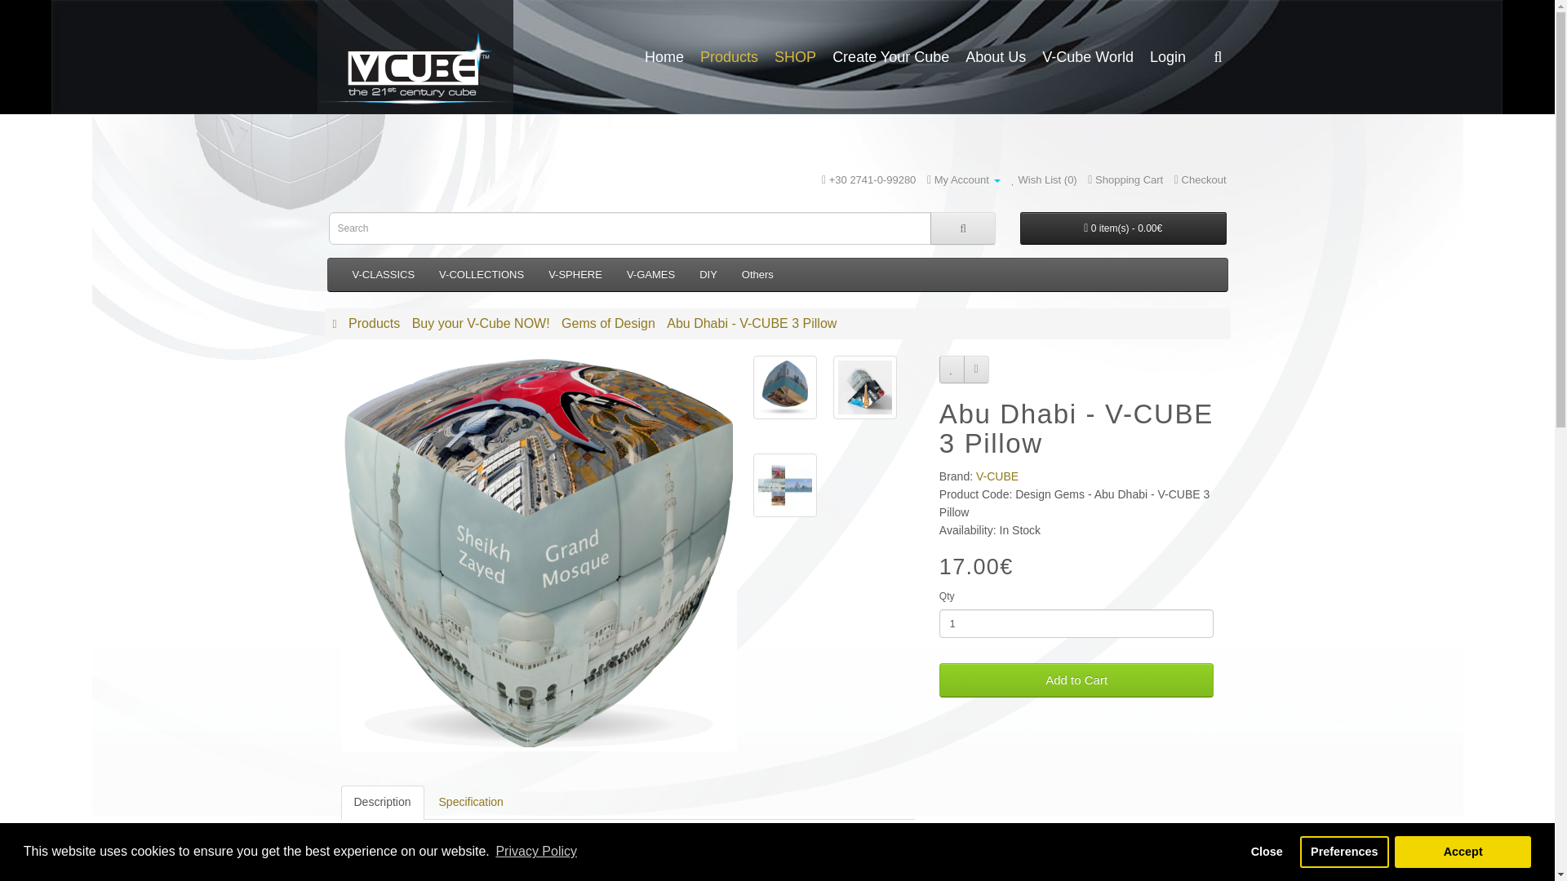 Image resolution: width=1567 pixels, height=881 pixels. What do you see at coordinates (1219, 57) in the screenshot?
I see `SearchWord` at bounding box center [1219, 57].